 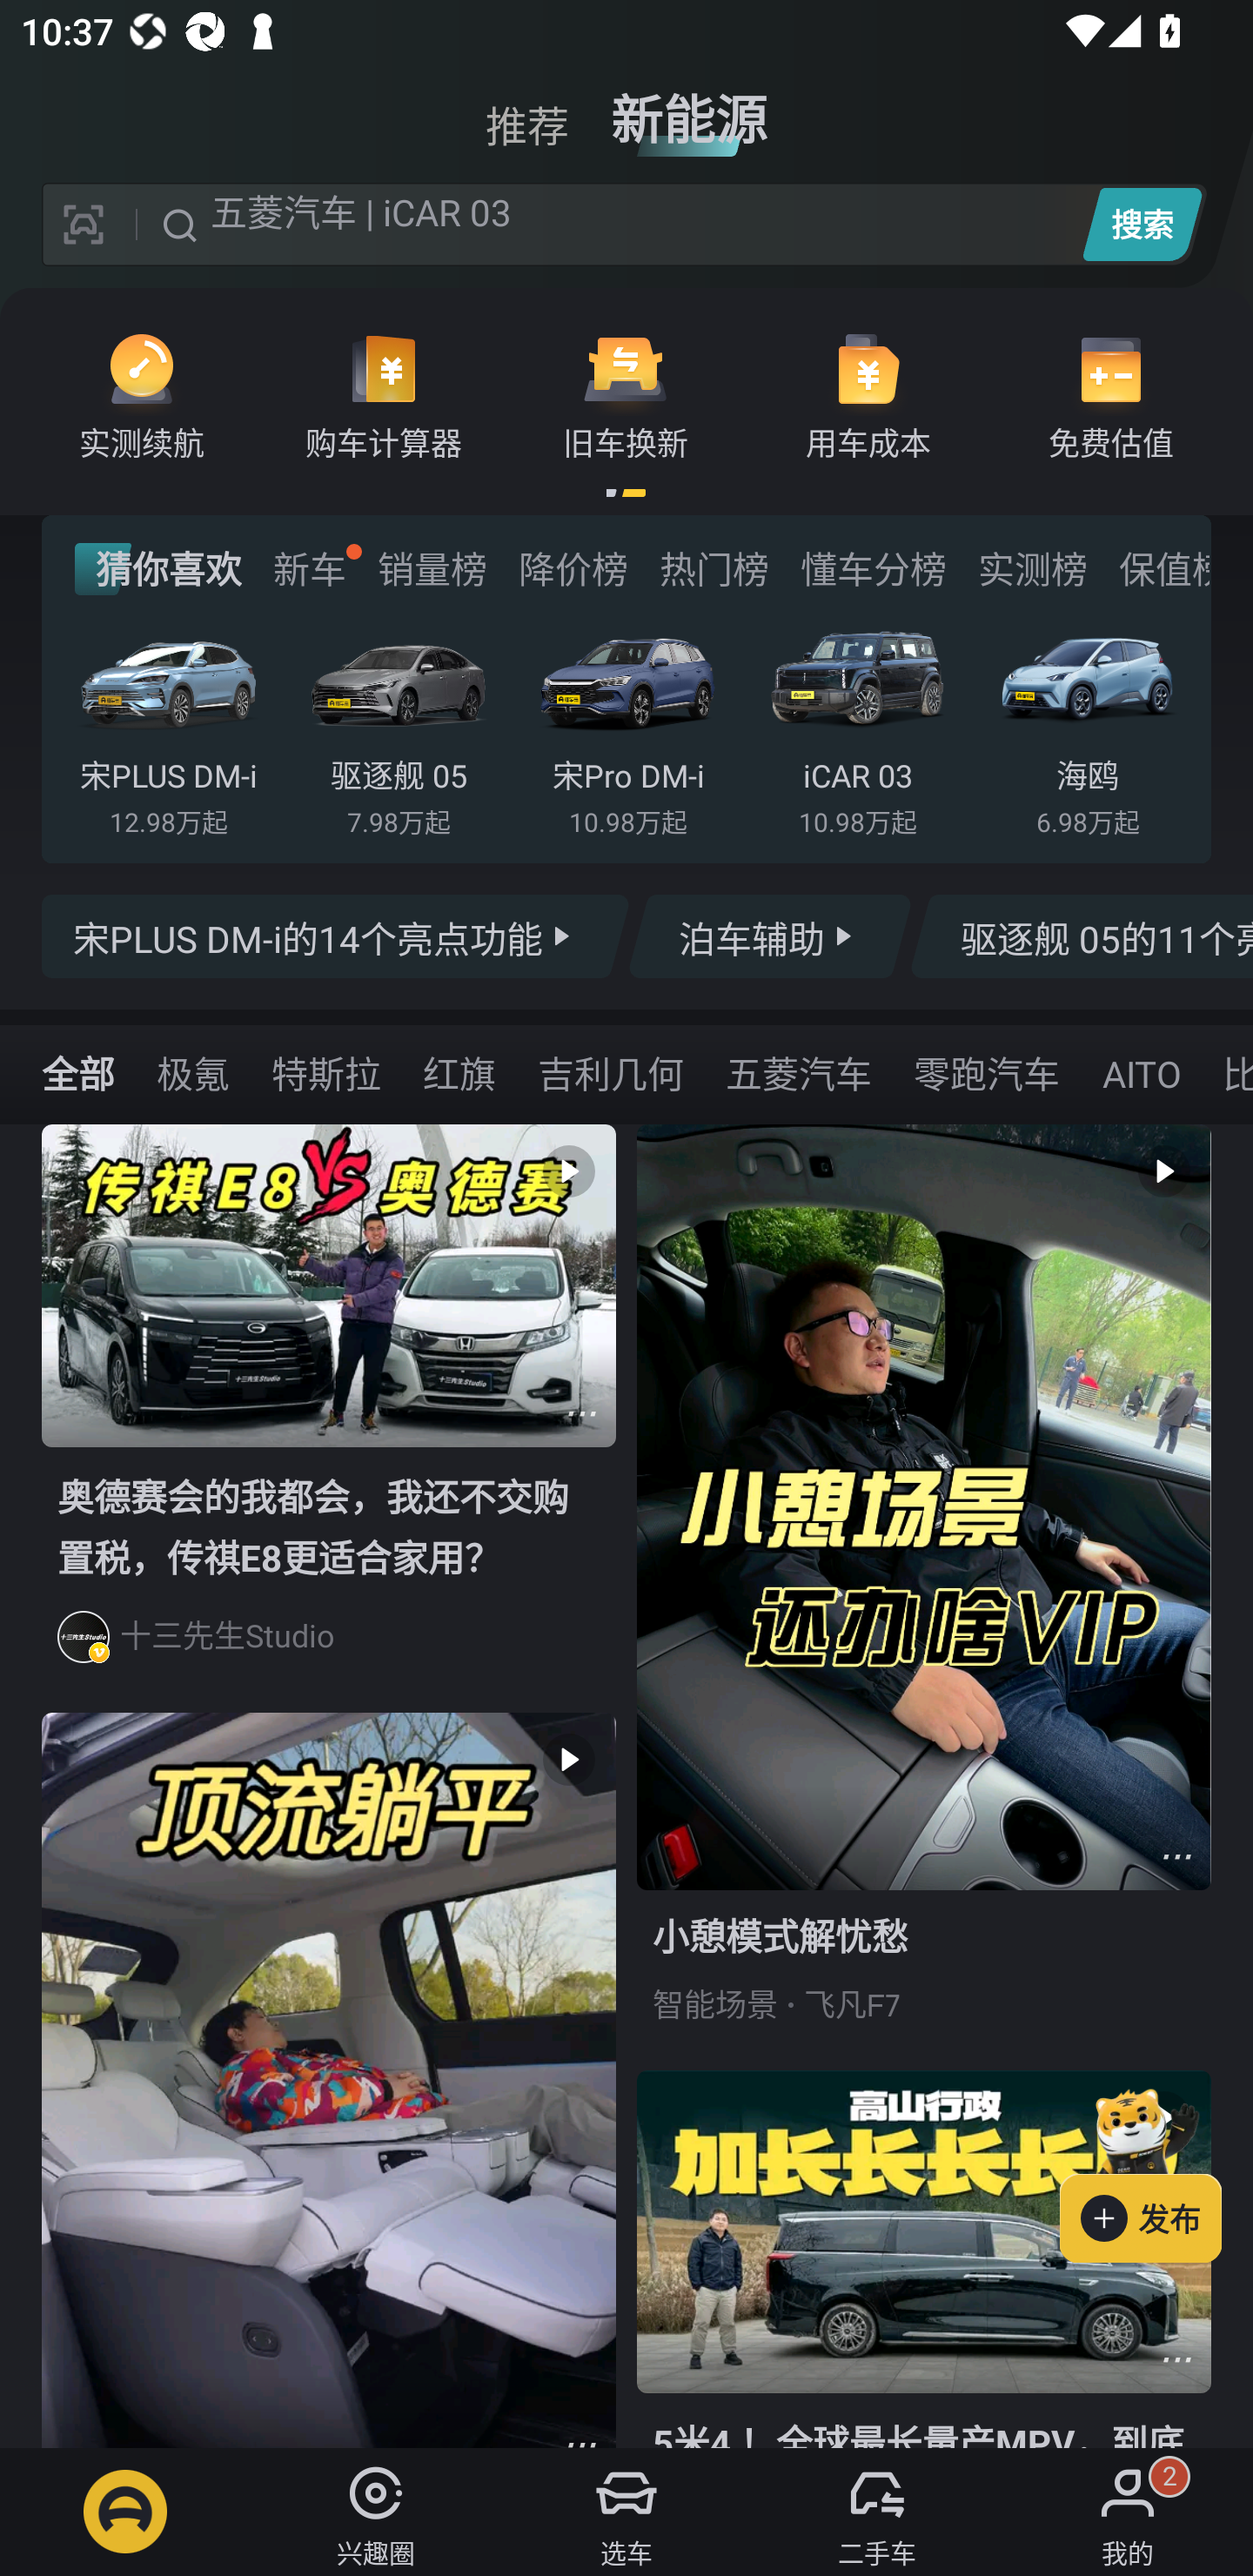 What do you see at coordinates (798, 1072) in the screenshot?
I see `五菱汽车` at bounding box center [798, 1072].